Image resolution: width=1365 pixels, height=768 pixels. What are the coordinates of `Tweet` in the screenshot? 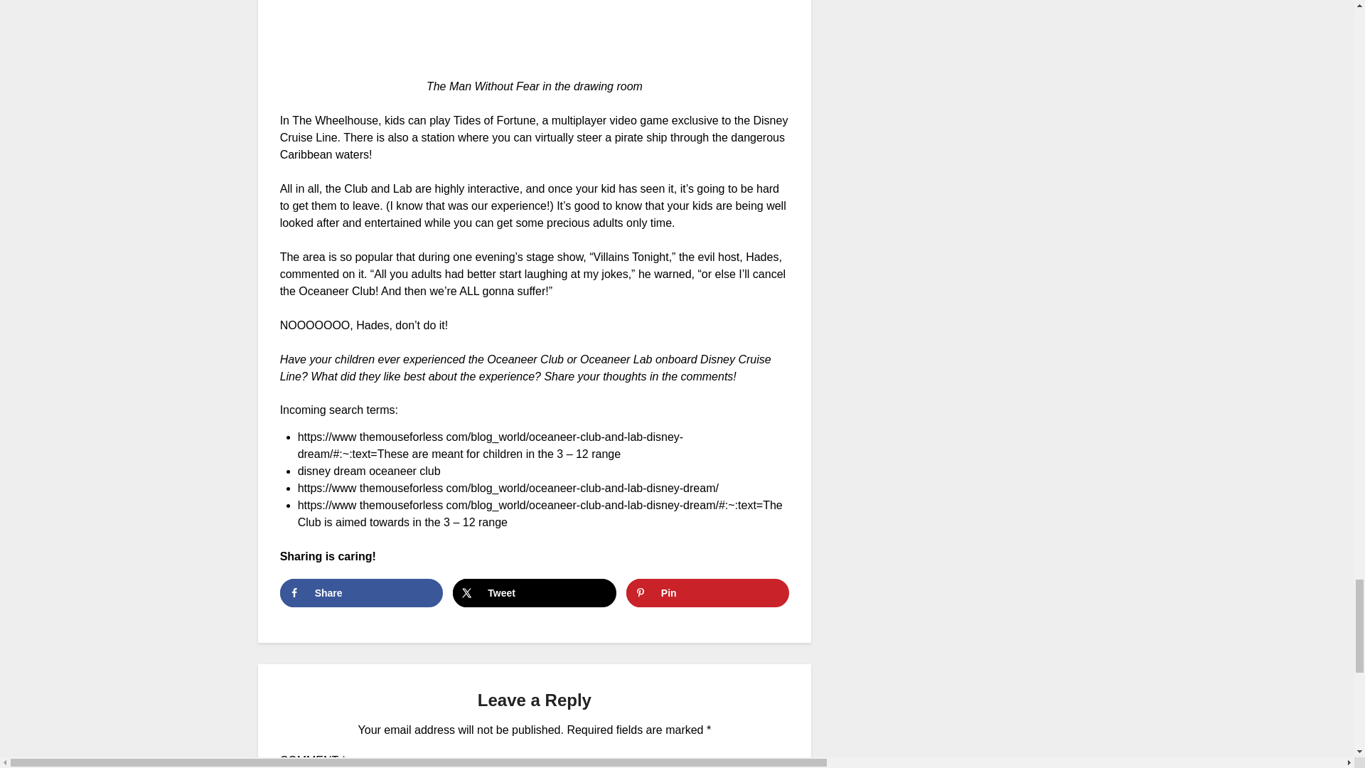 It's located at (534, 593).